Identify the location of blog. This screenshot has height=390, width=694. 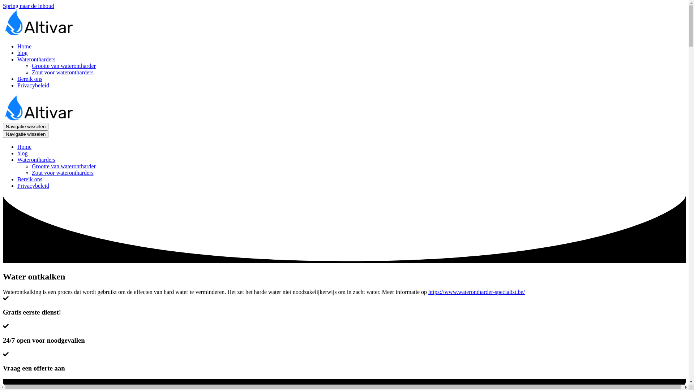
(22, 53).